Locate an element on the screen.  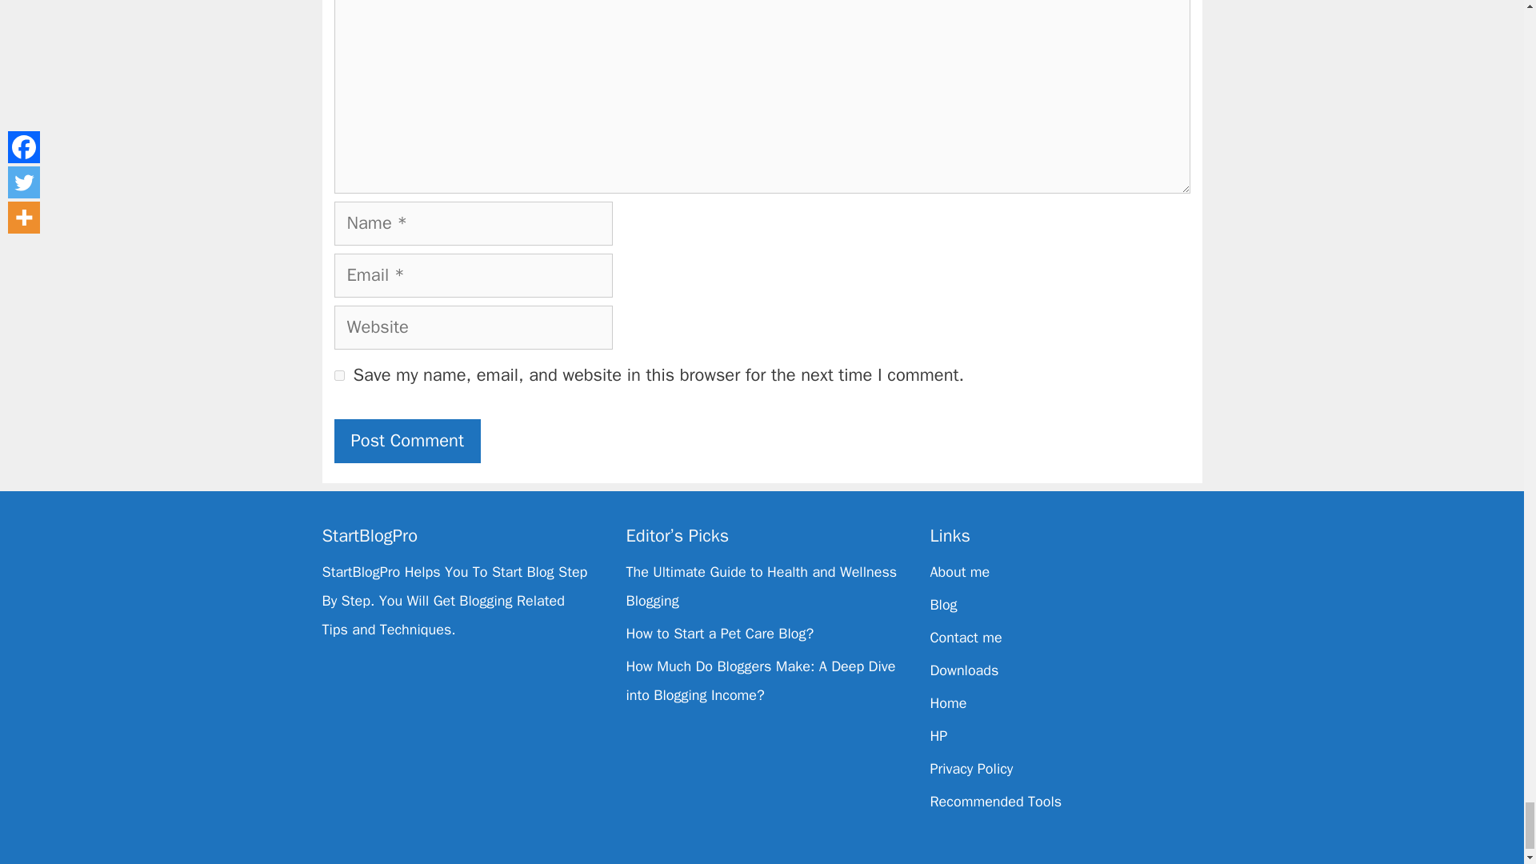
Post Comment is located at coordinates (408, 440).